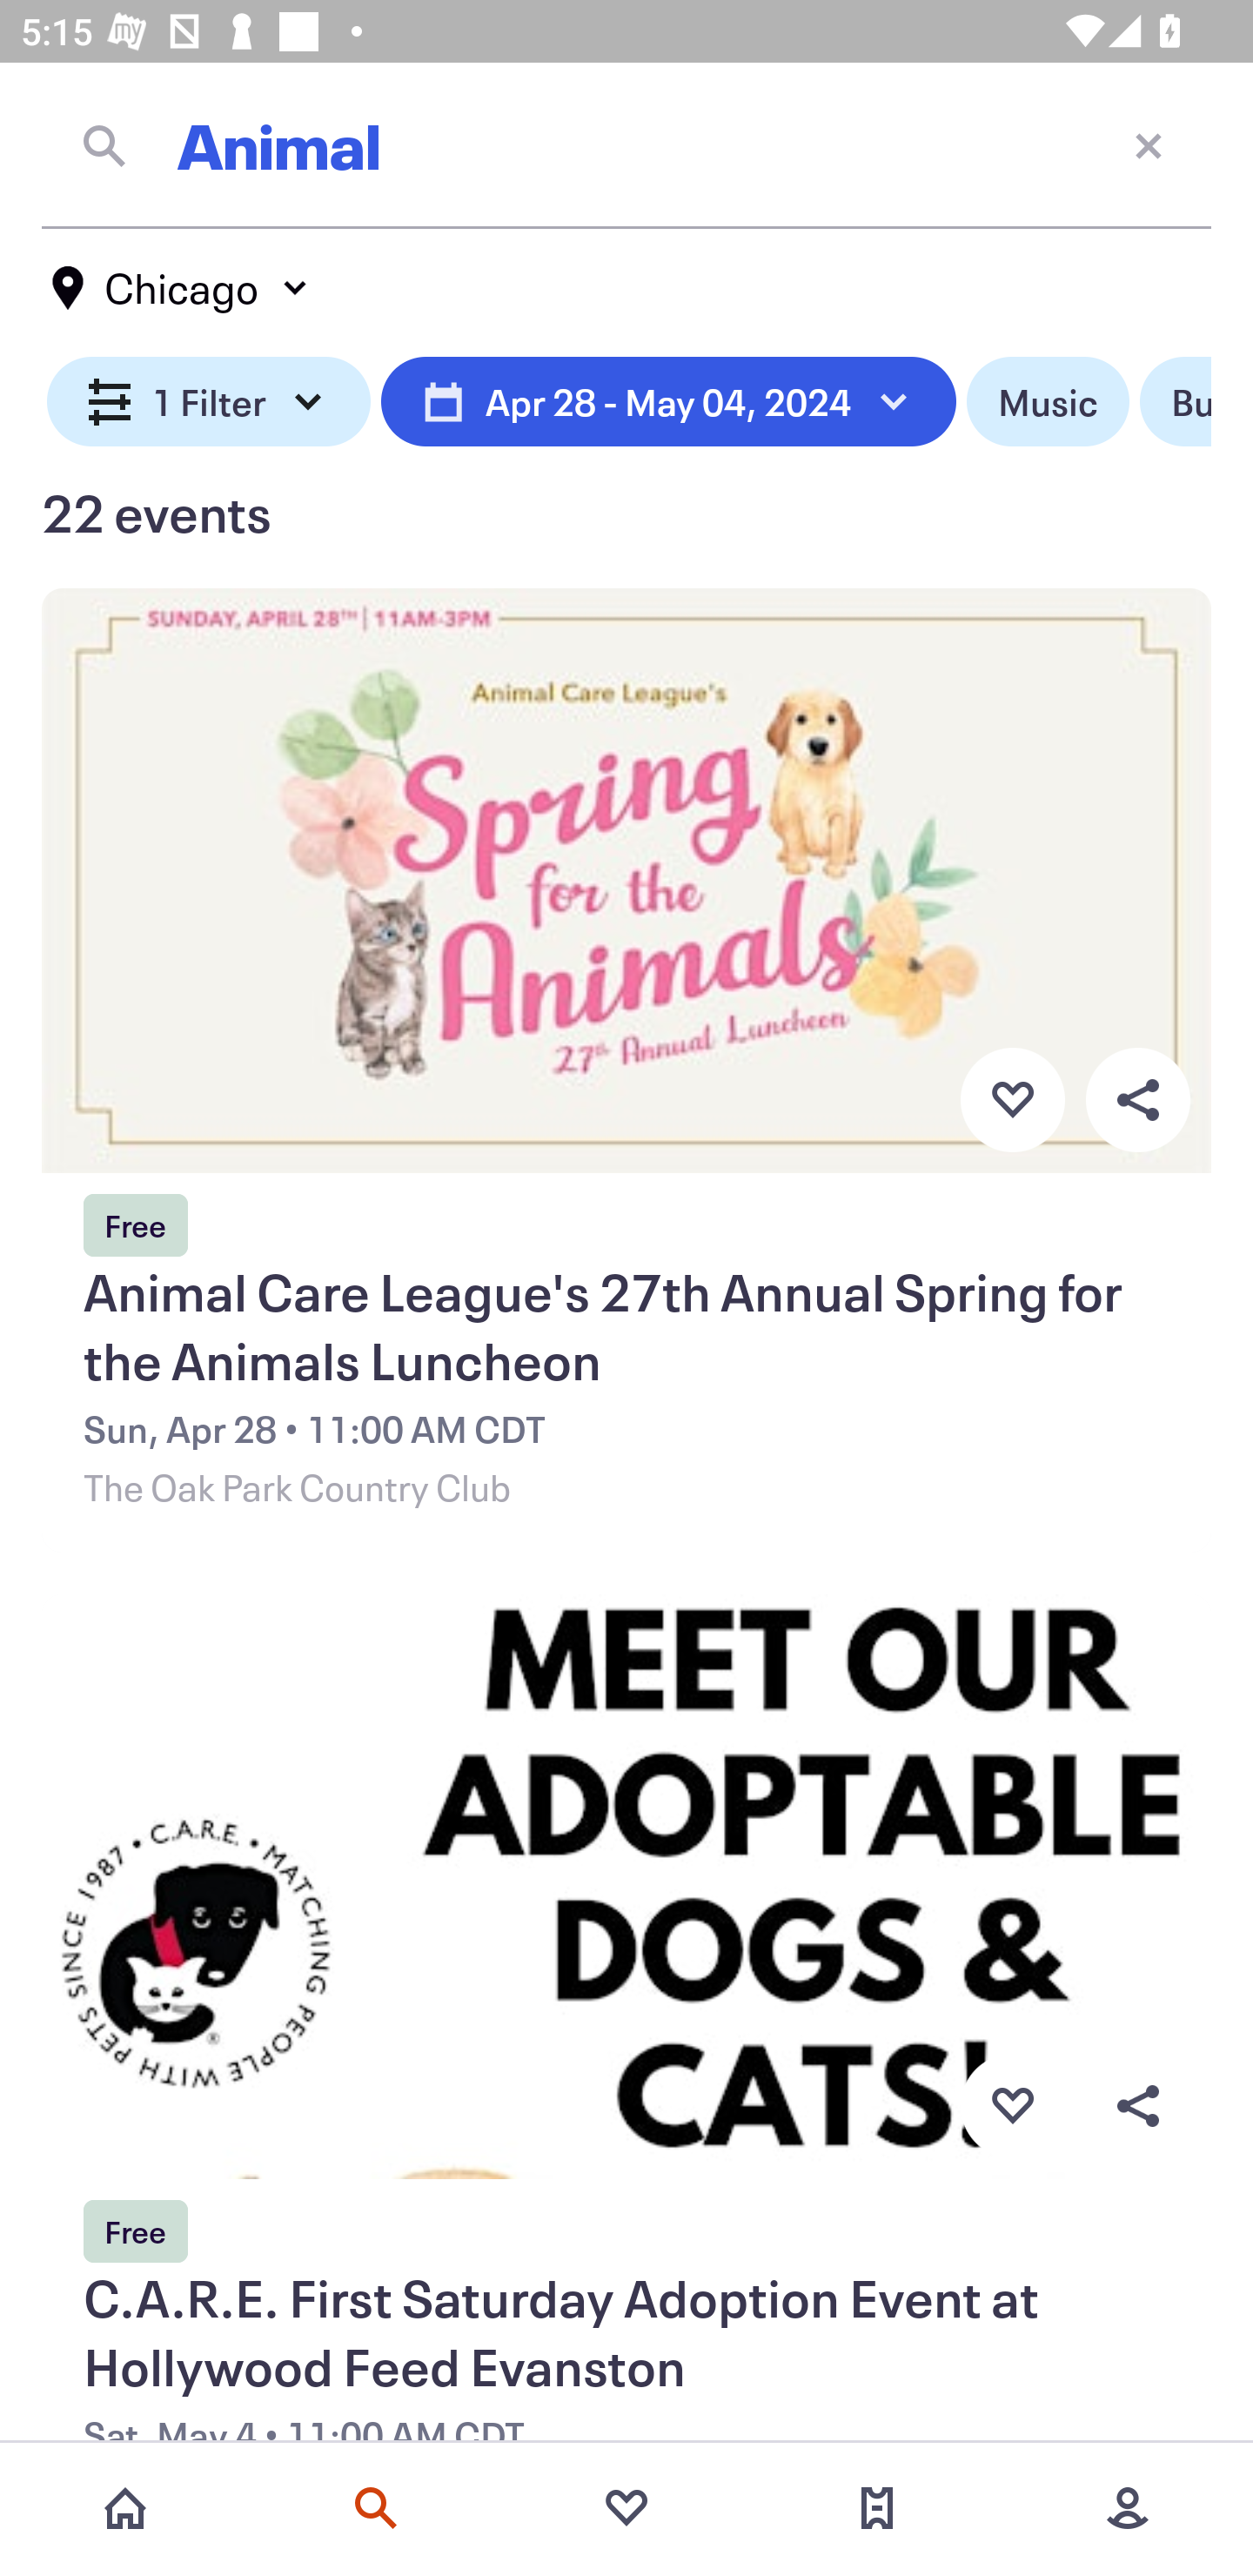 Image resolution: width=1253 pixels, height=2576 pixels. What do you see at coordinates (209, 402) in the screenshot?
I see `1 Filter` at bounding box center [209, 402].